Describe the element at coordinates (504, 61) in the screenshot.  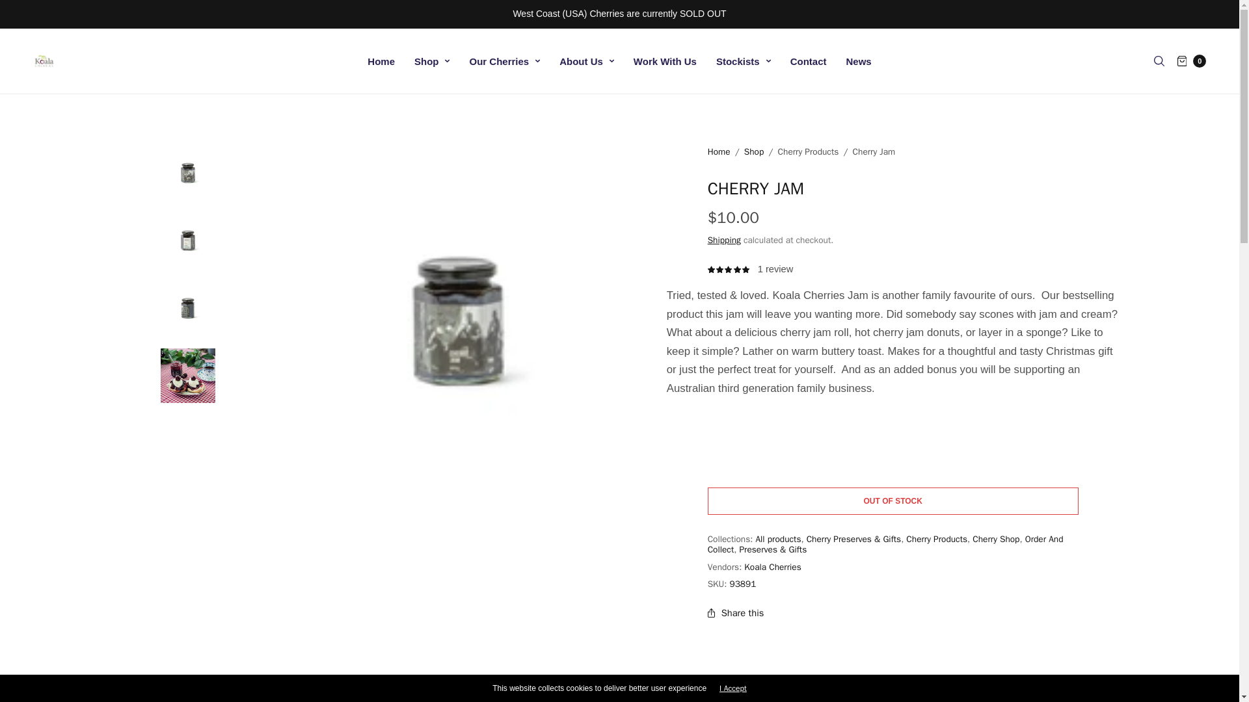
I see `Our Cherries` at that location.